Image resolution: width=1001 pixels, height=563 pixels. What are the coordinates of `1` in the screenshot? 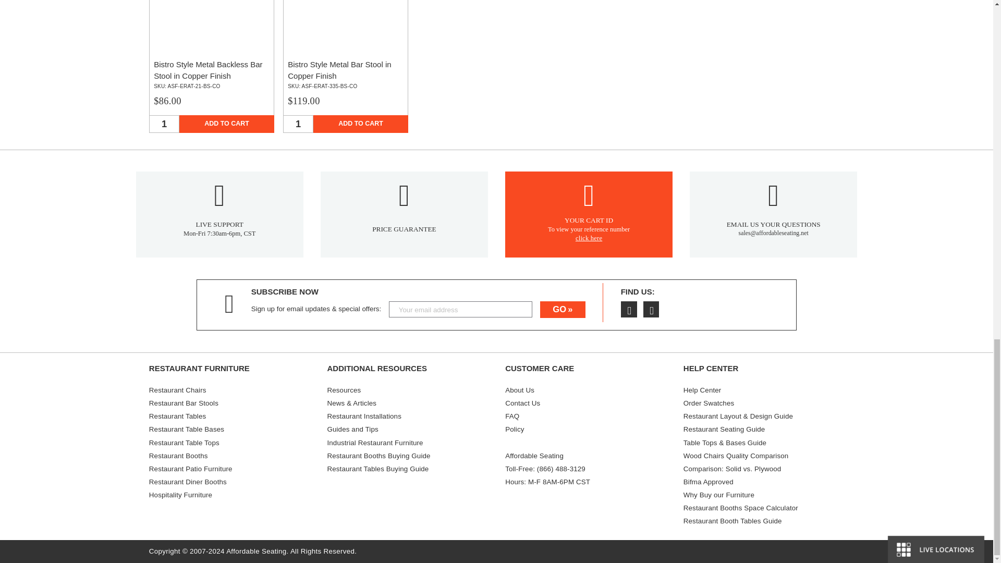 It's located at (164, 124).